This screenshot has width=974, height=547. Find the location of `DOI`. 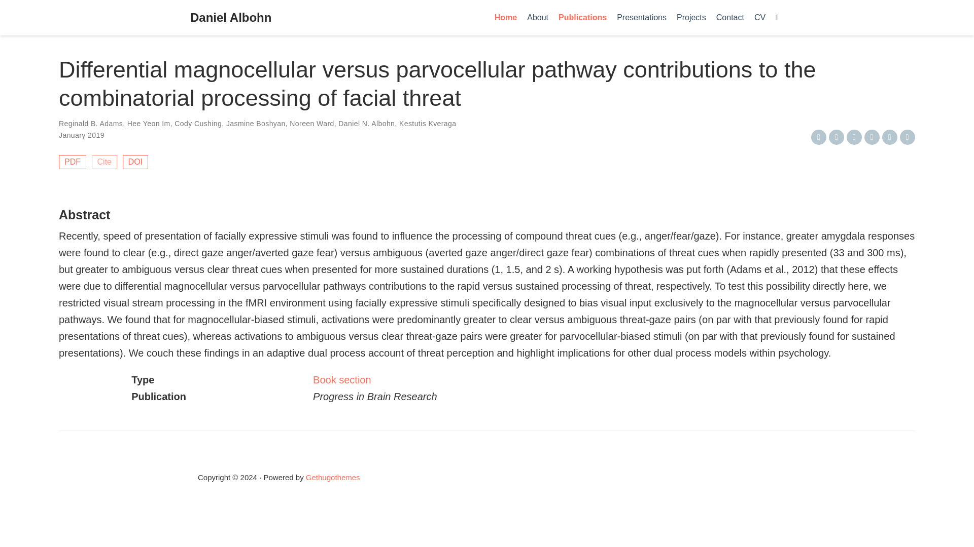

DOI is located at coordinates (135, 162).